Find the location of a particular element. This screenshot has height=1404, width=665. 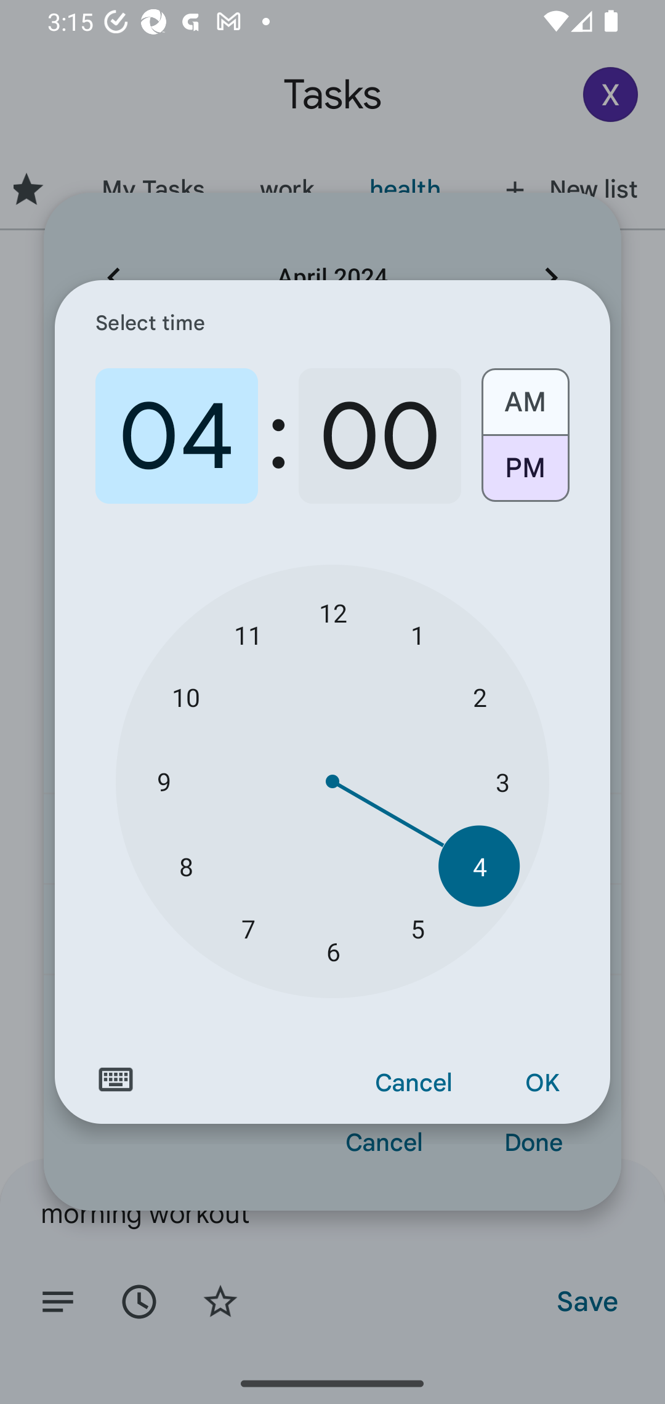

04 4 o'clock is located at coordinates (177, 436).